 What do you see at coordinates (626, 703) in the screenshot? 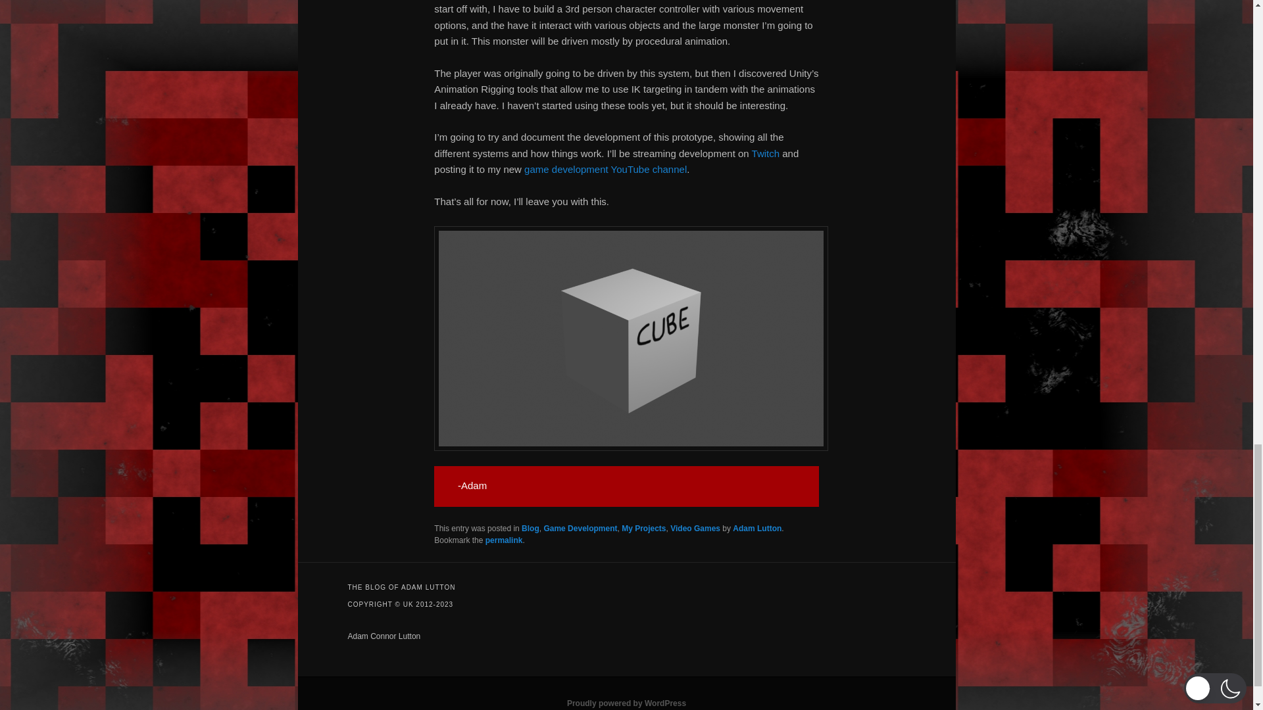
I see `Semantic Personal Publishing Platform` at bounding box center [626, 703].